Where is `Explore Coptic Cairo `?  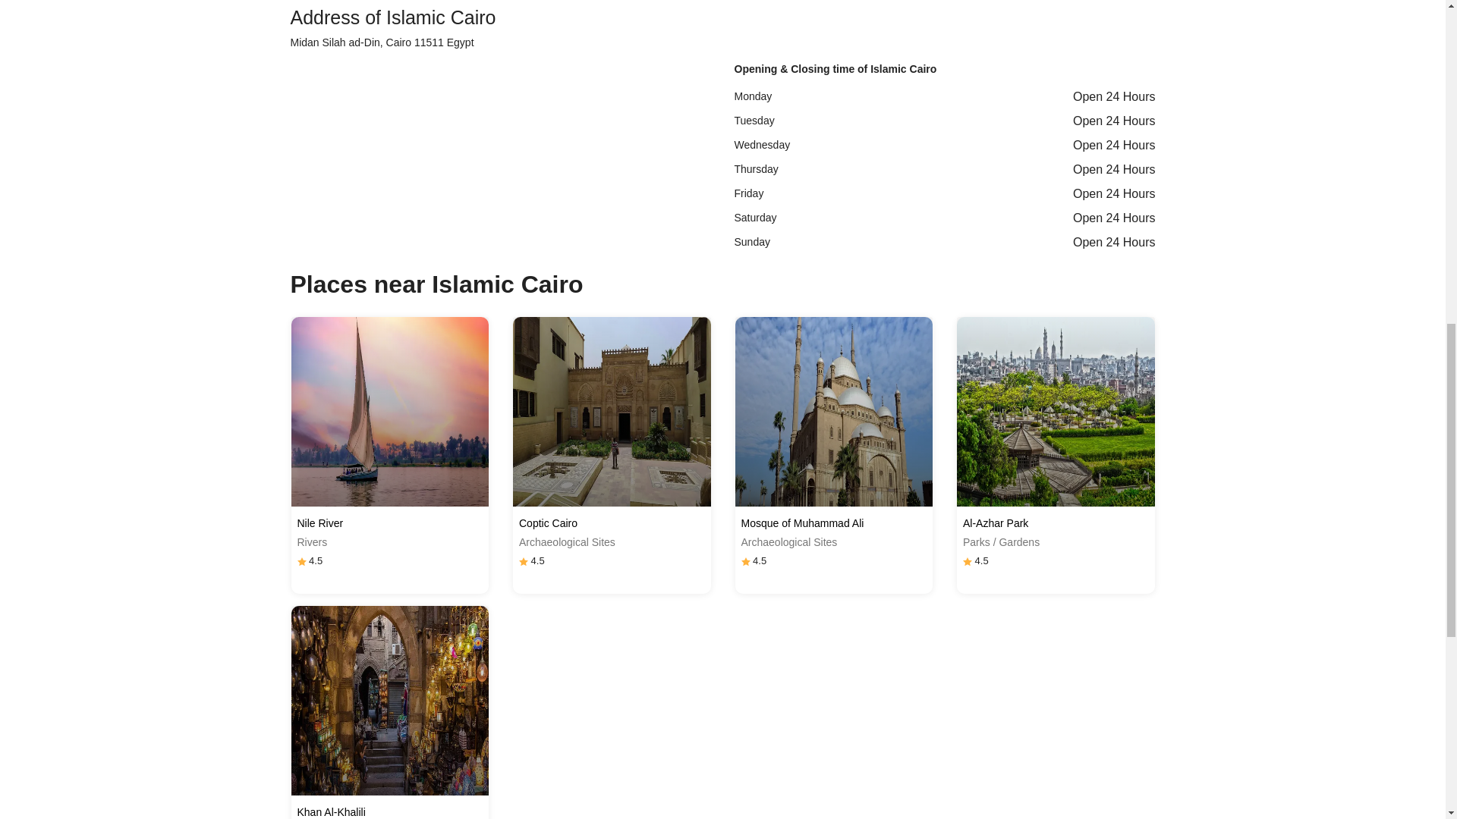
Explore Coptic Cairo  is located at coordinates (612, 411).